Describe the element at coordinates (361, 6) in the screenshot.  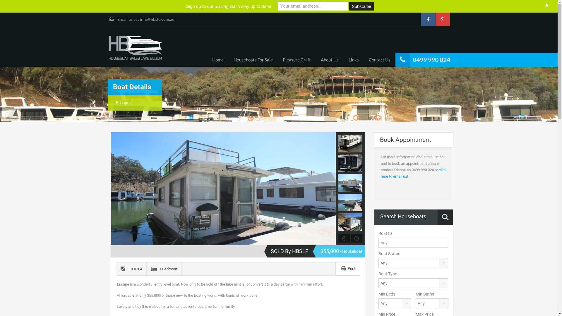
I see `Subscribe` at that location.